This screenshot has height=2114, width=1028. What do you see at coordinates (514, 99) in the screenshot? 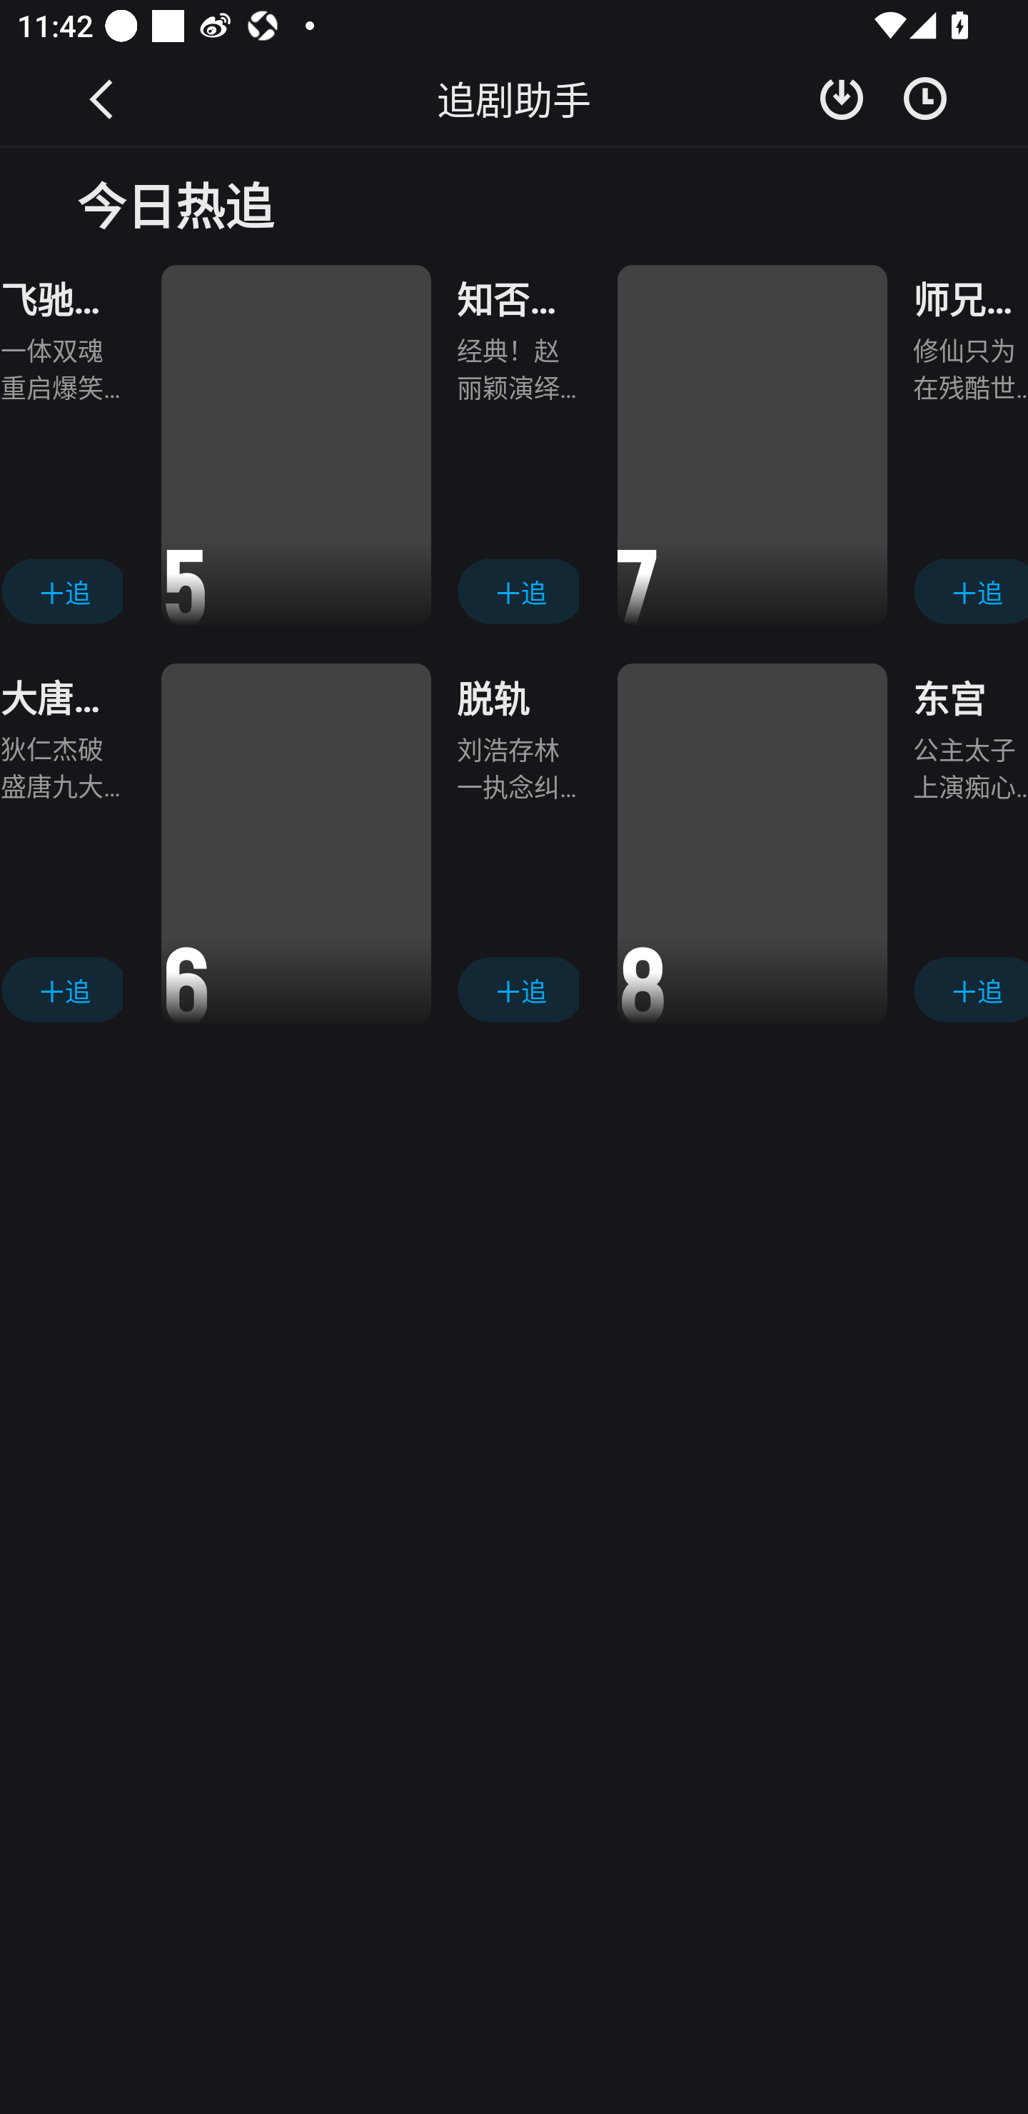
I see `追剧助手` at bounding box center [514, 99].